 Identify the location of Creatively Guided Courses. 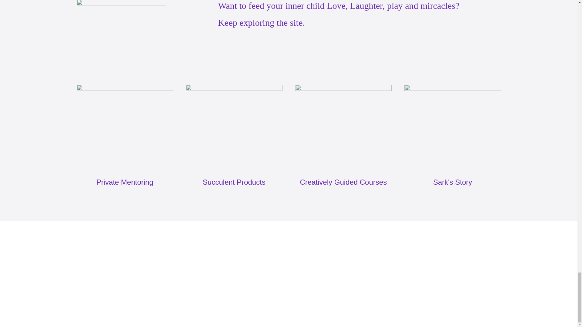
(343, 127).